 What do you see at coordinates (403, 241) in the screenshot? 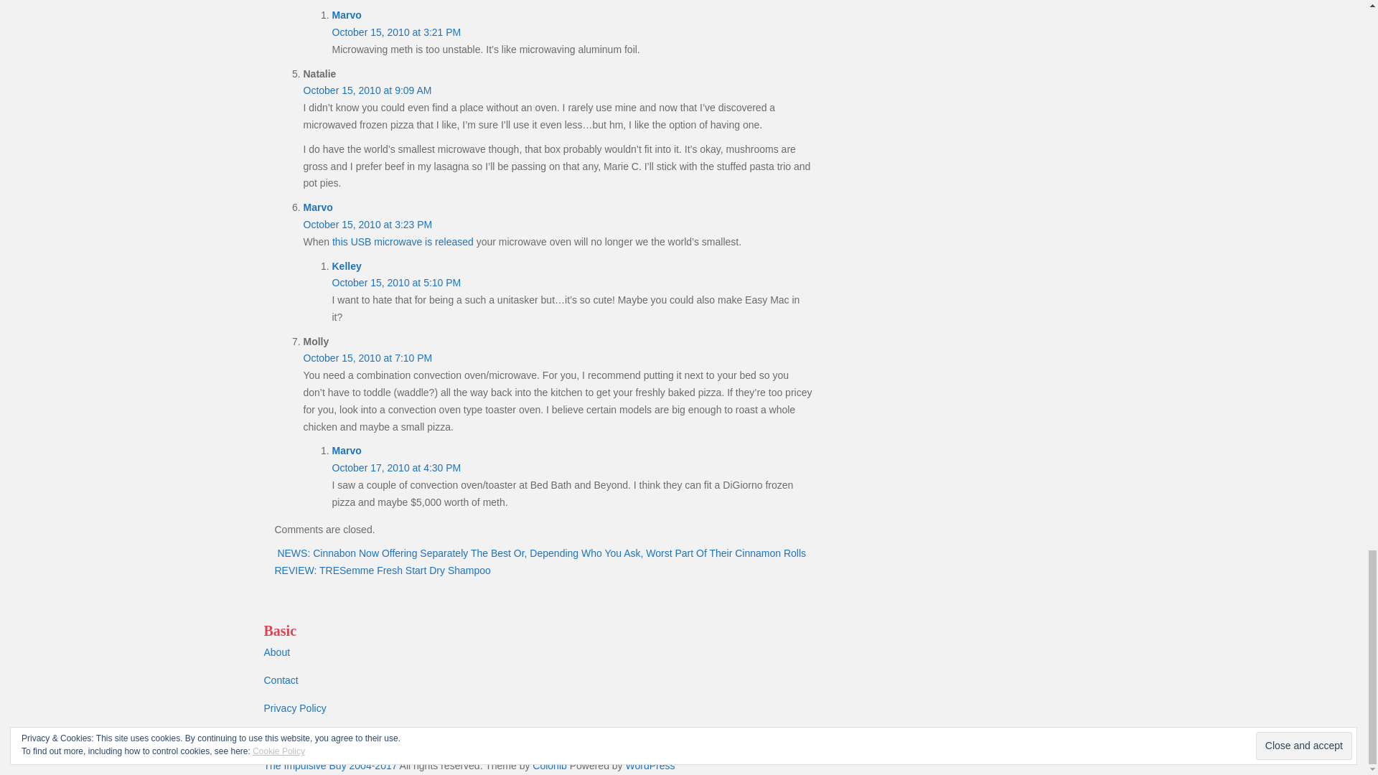
I see `this USB microwave is released` at bounding box center [403, 241].